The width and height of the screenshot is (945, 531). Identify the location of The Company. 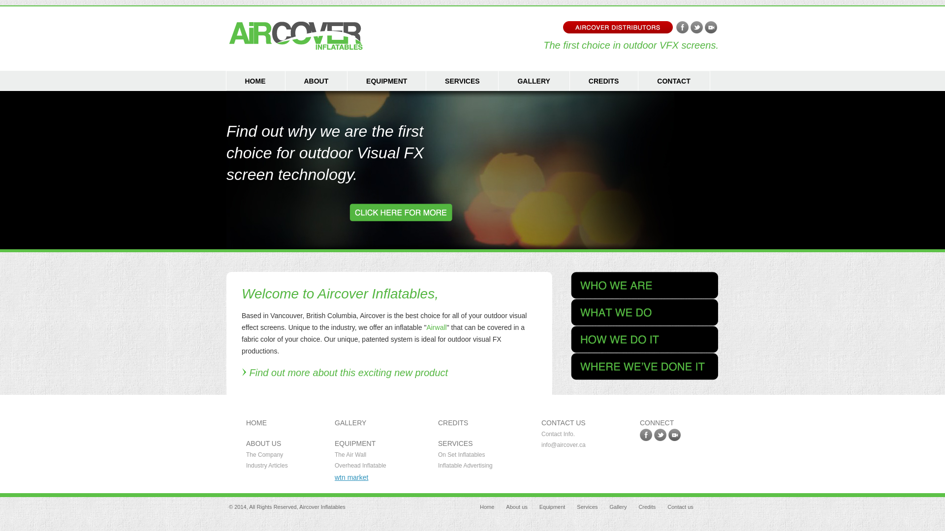
(265, 455).